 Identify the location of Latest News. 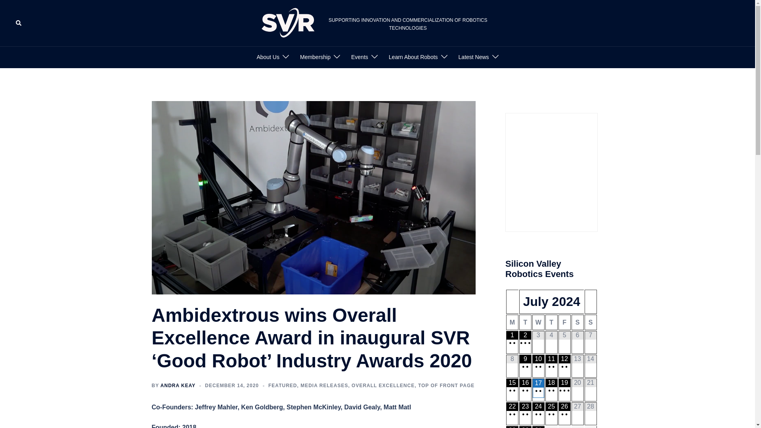
(474, 57).